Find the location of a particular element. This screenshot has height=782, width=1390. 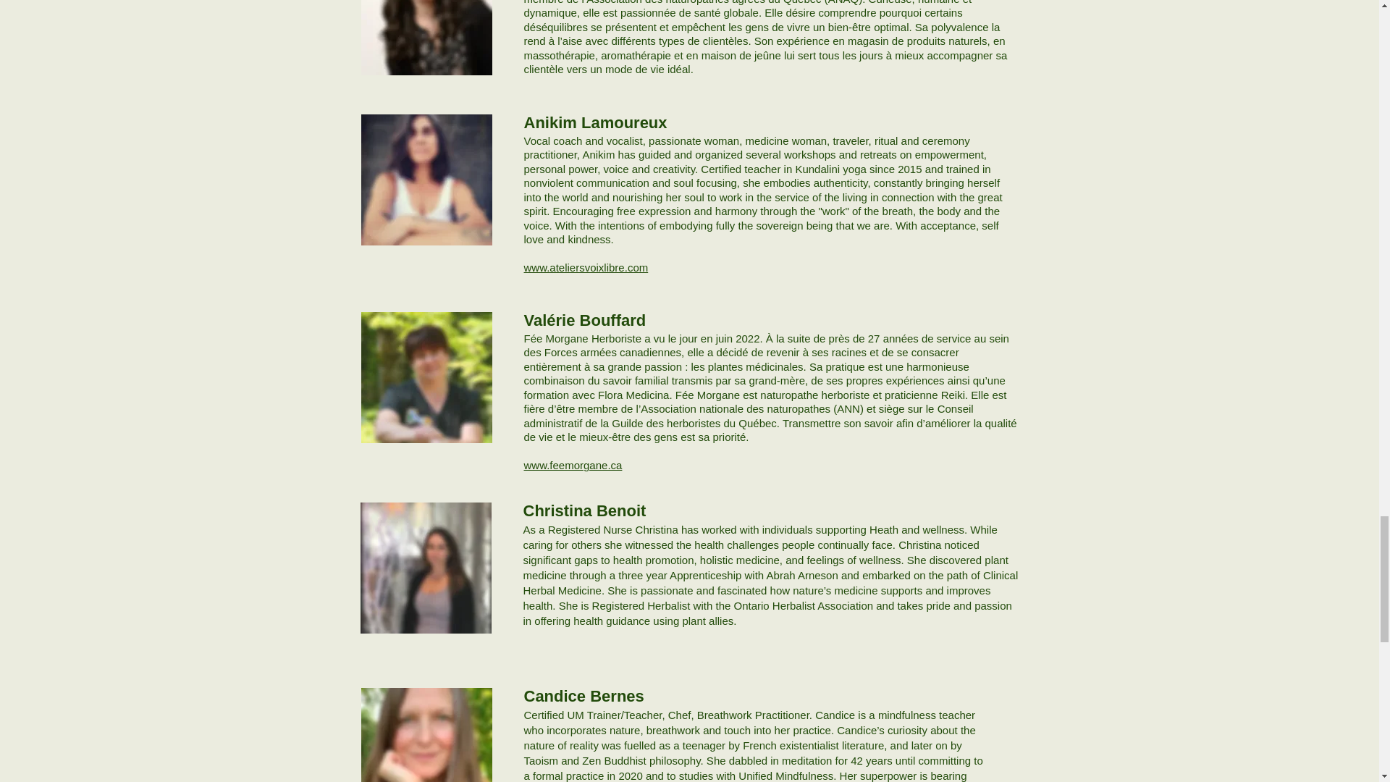

www.feemorgane.ca is located at coordinates (573, 465).